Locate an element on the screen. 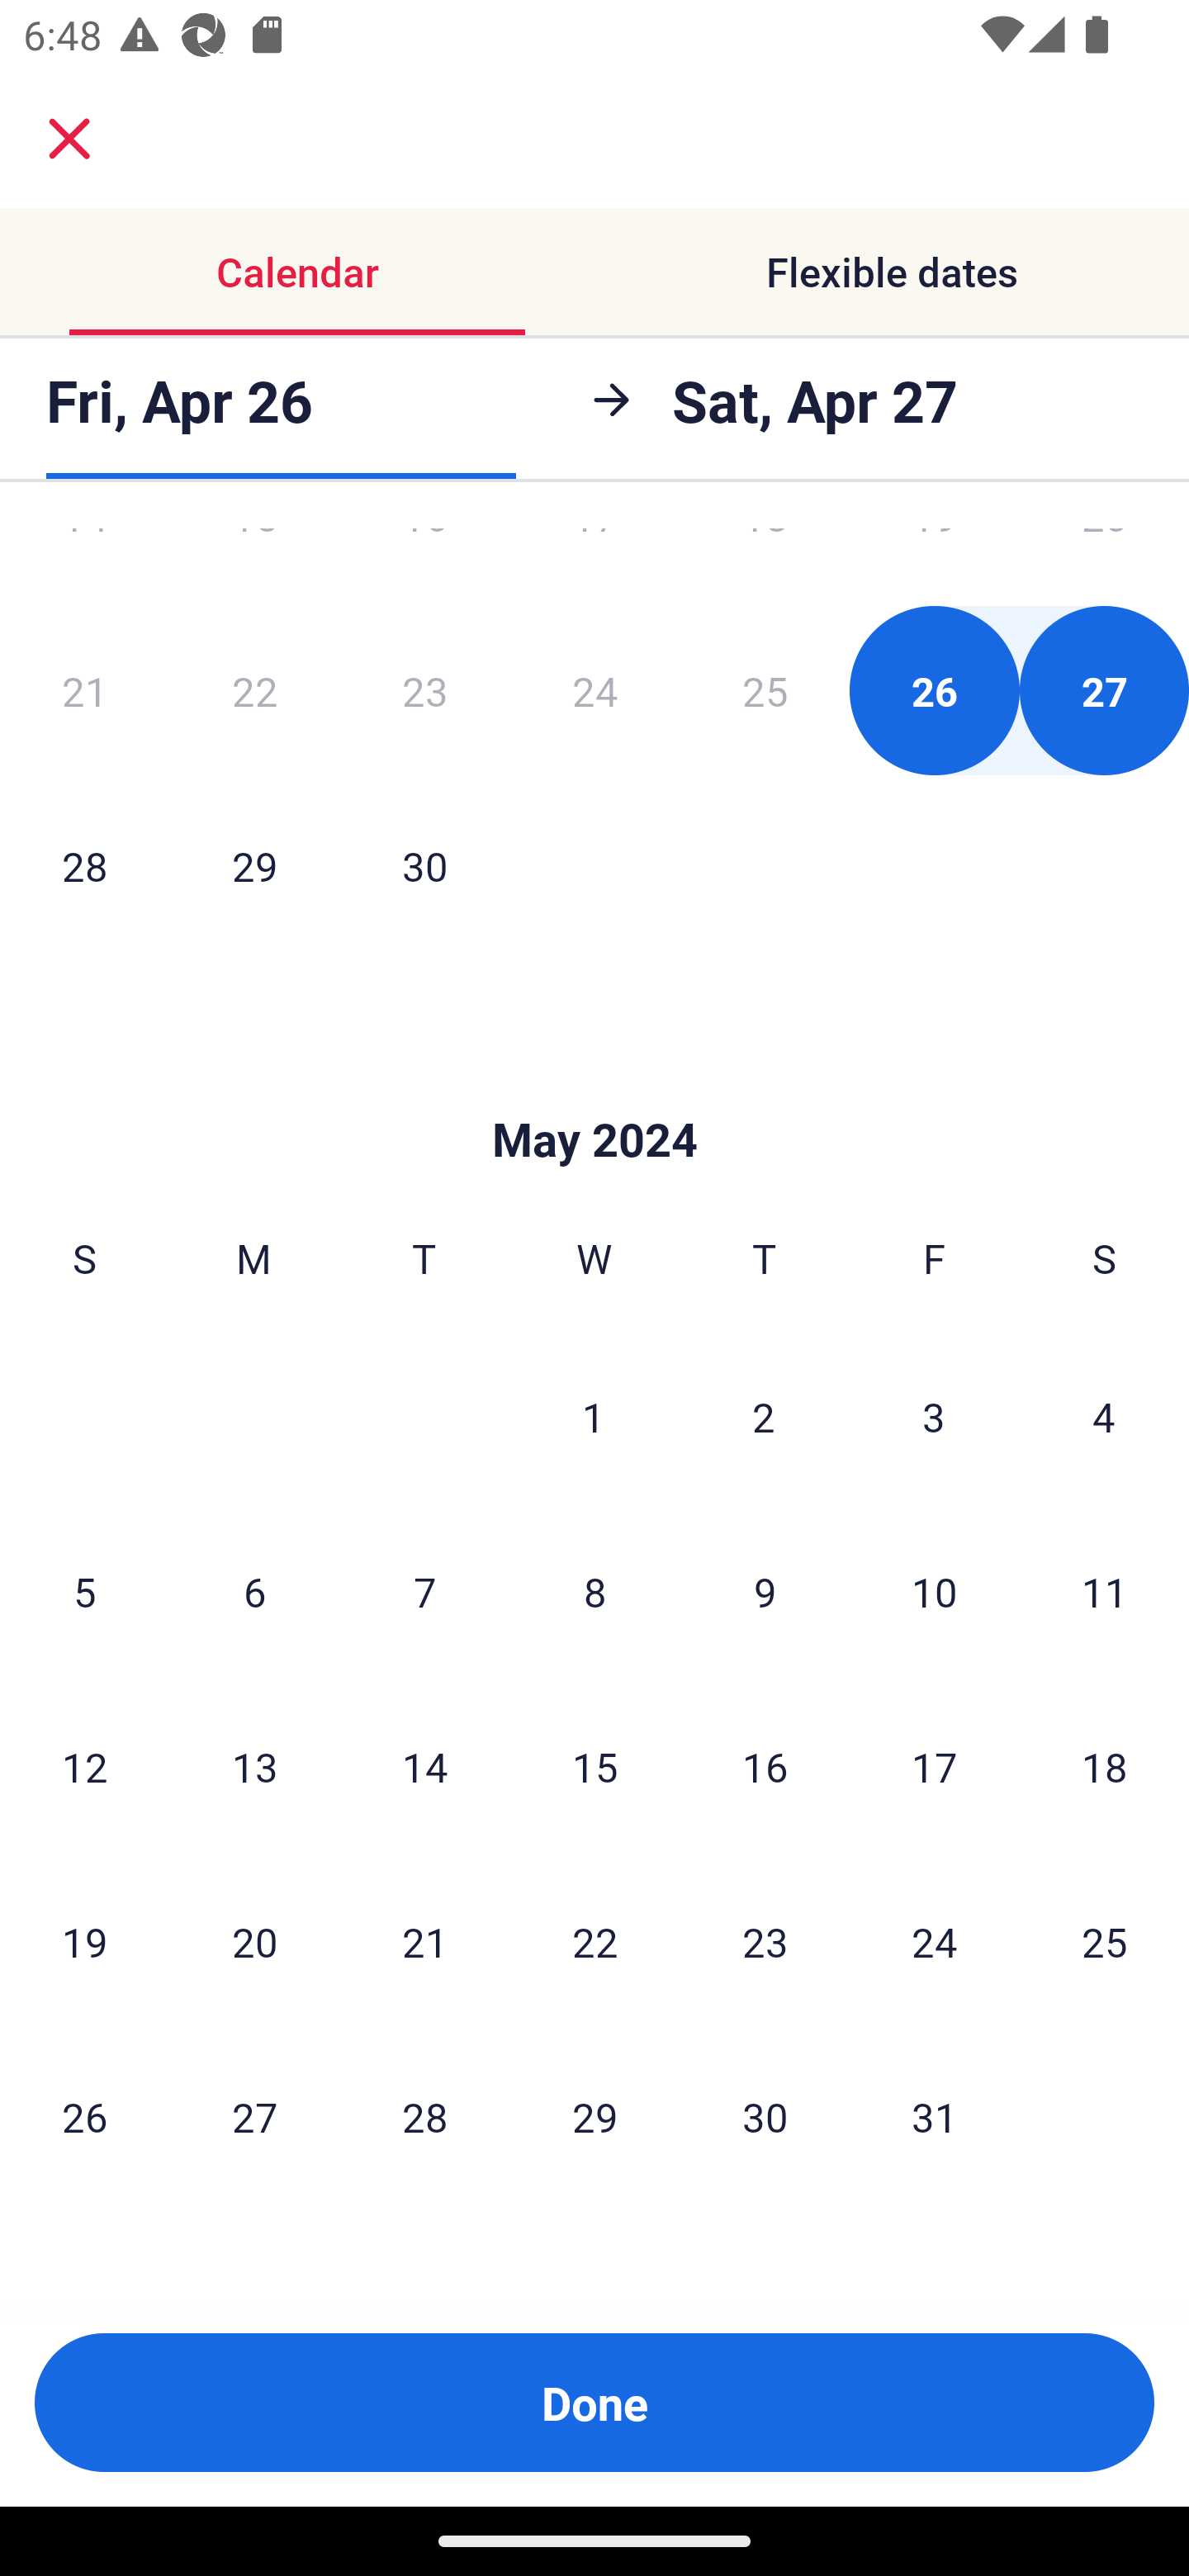 This screenshot has height=2576, width=1189. 2 Thursday, May 2, 2024 is located at coordinates (764, 1417).